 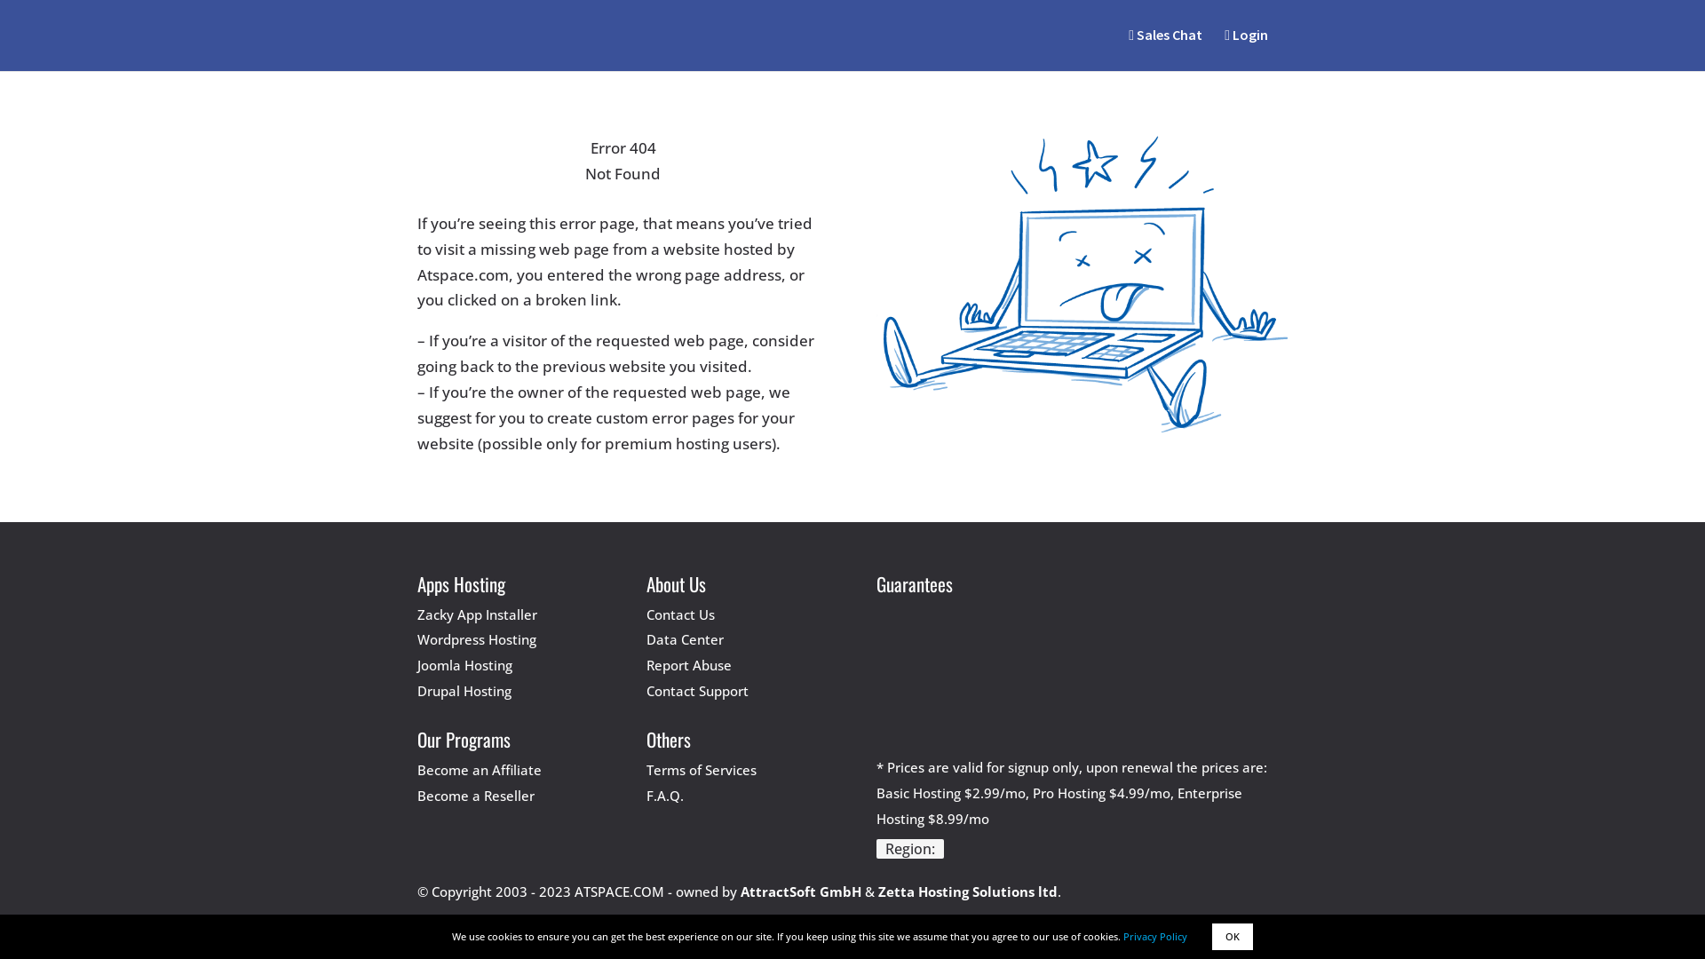 I want to click on SSL Certificates, so click(x=719, y=107).